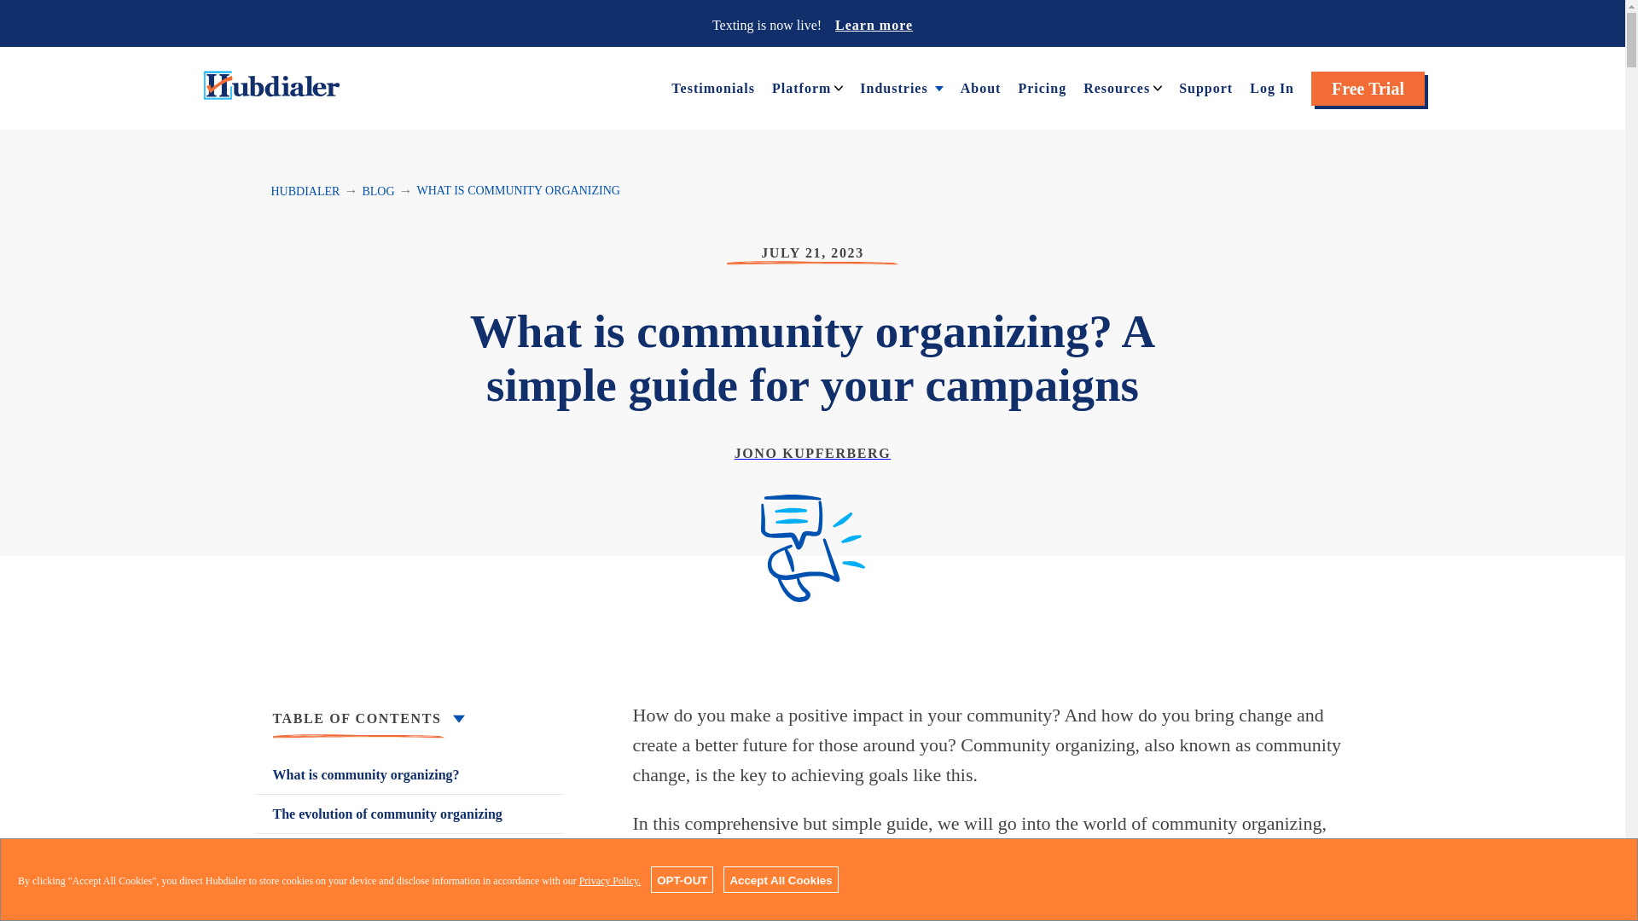 The width and height of the screenshot is (1638, 921). What do you see at coordinates (305, 191) in the screenshot?
I see `HUBDIALER` at bounding box center [305, 191].